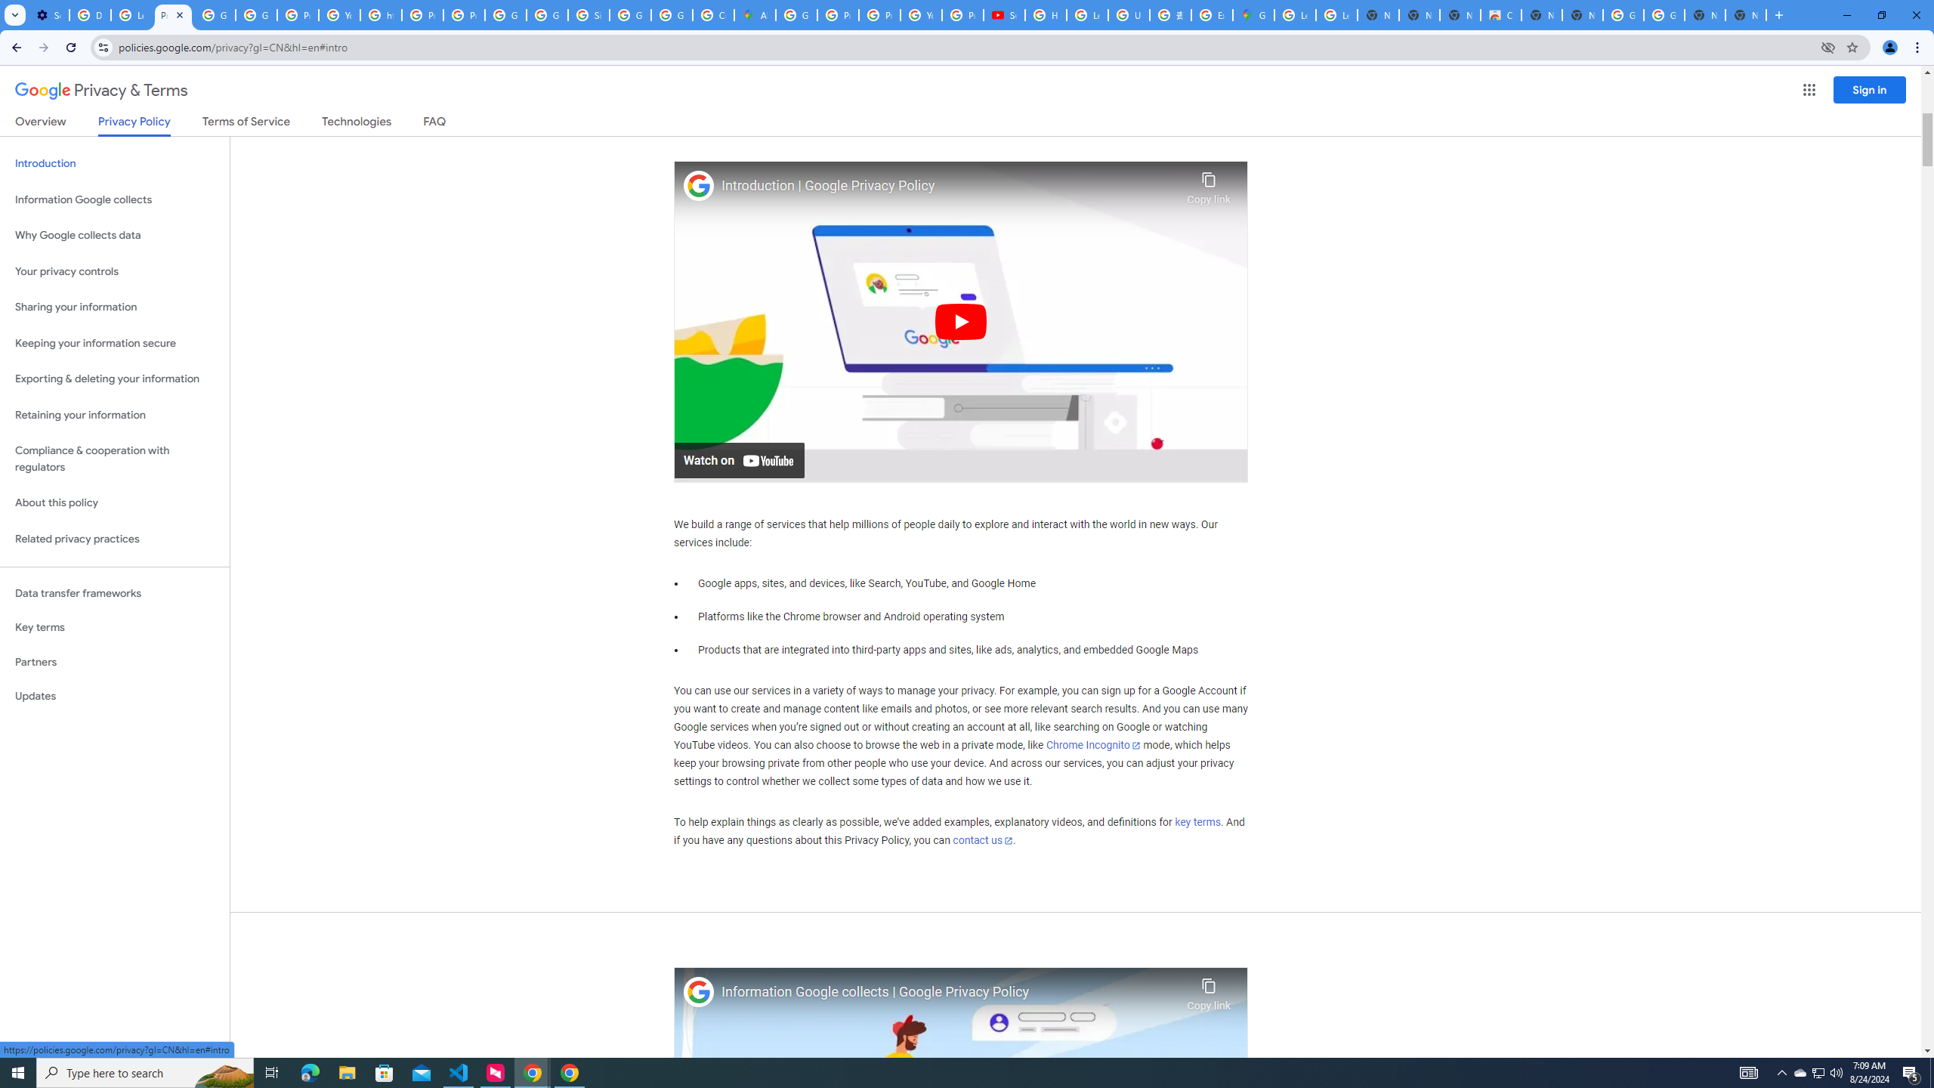  What do you see at coordinates (961, 320) in the screenshot?
I see `Play` at bounding box center [961, 320].